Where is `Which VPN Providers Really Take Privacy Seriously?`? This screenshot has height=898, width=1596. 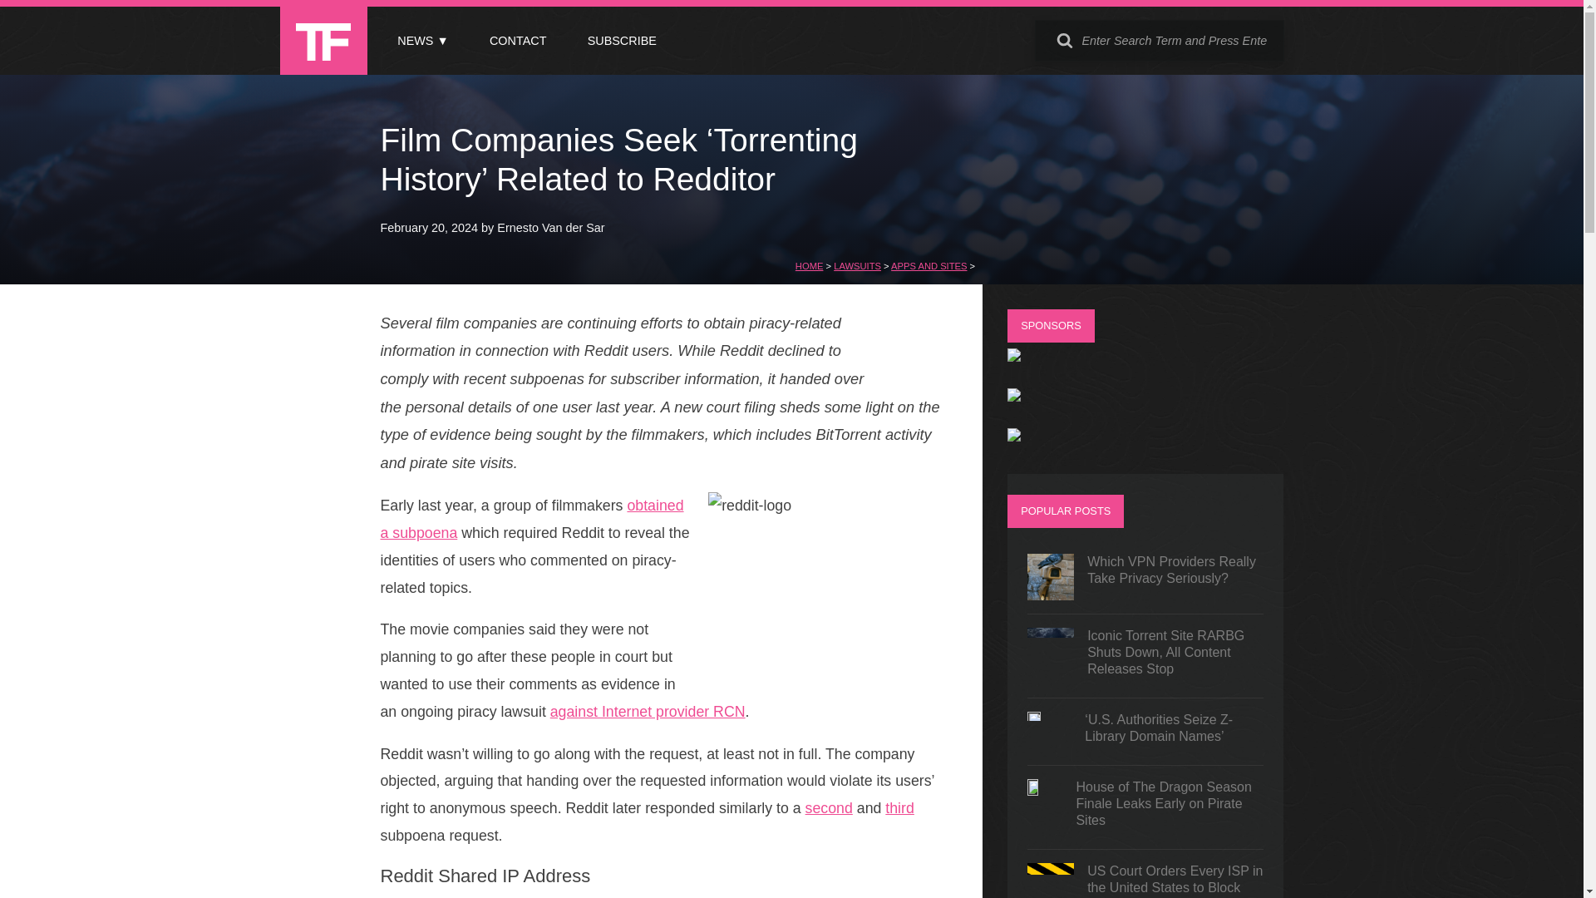
Which VPN Providers Really Take Privacy Seriously? is located at coordinates (1145, 577).